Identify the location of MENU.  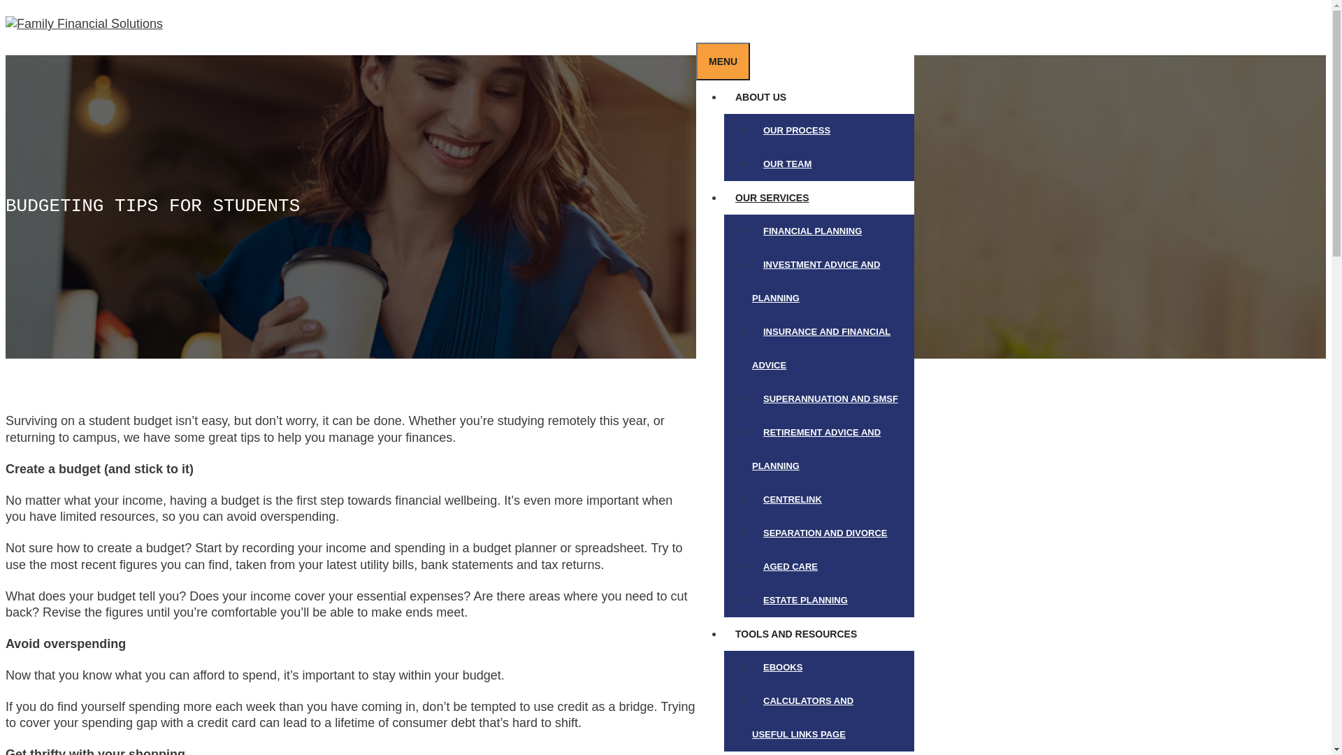
(723, 62).